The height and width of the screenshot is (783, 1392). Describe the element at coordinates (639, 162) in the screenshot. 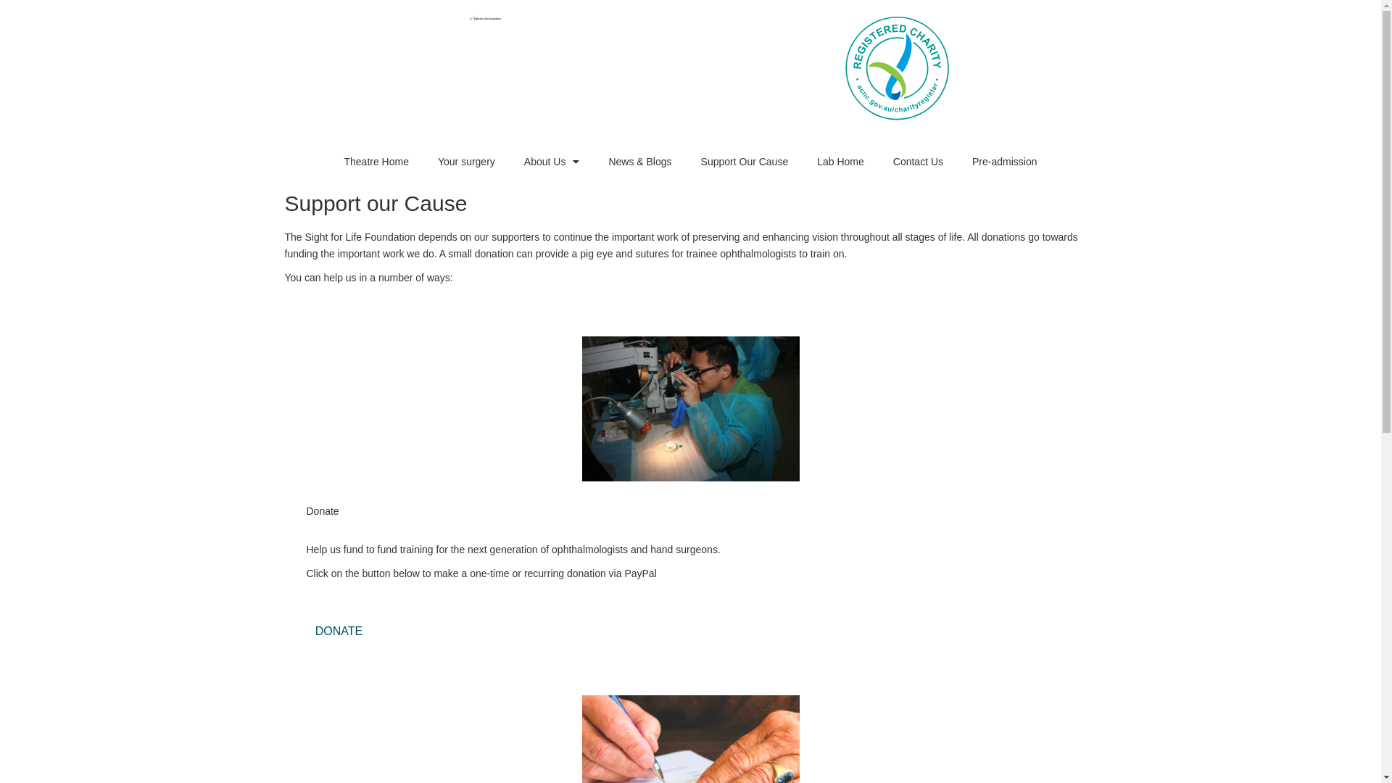

I see `News & Blogs` at that location.